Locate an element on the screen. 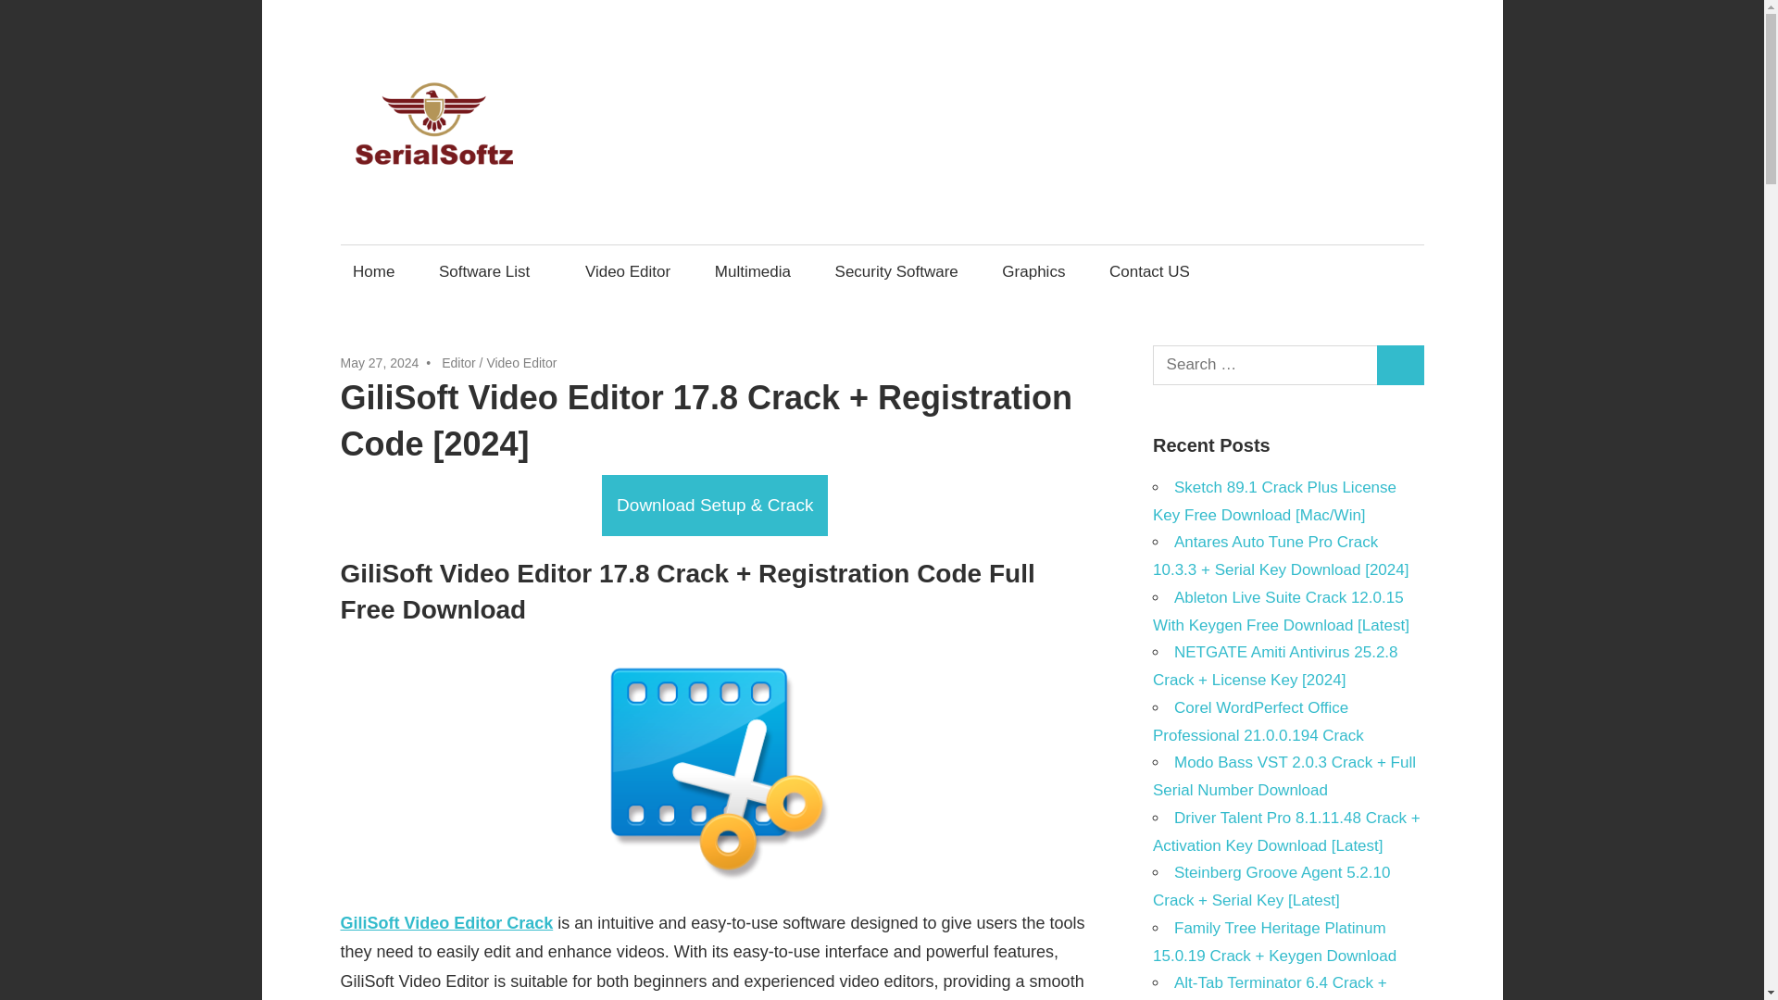 The image size is (1778, 1000). Graphics is located at coordinates (1033, 270).